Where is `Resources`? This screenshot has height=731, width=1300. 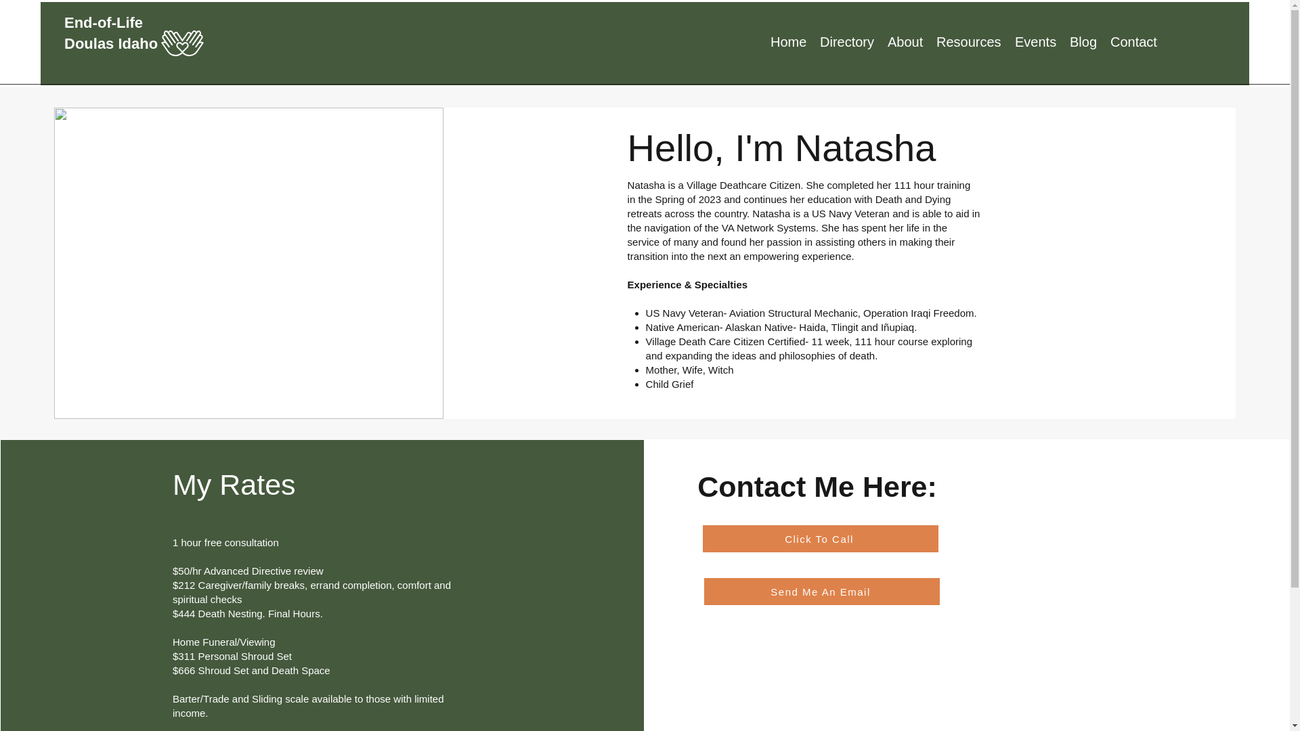 Resources is located at coordinates (968, 41).